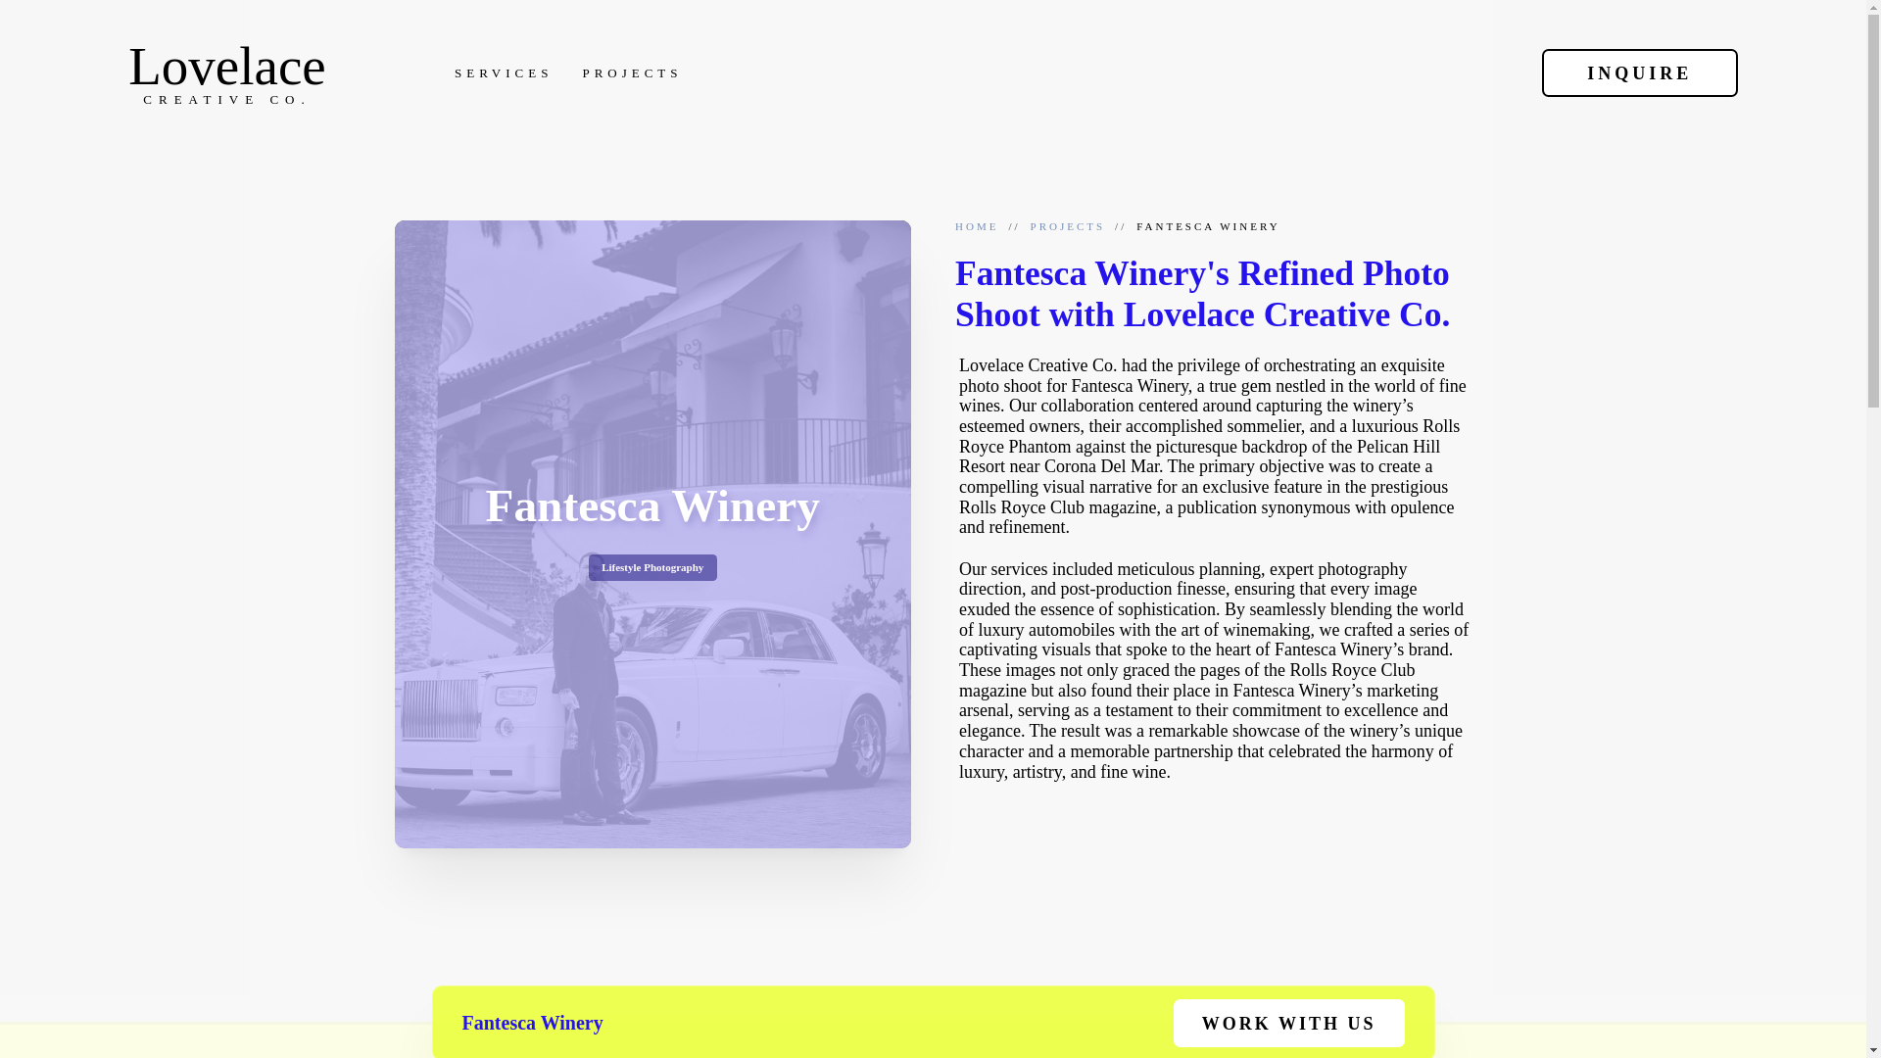  I want to click on SERVICES, so click(226, 72).